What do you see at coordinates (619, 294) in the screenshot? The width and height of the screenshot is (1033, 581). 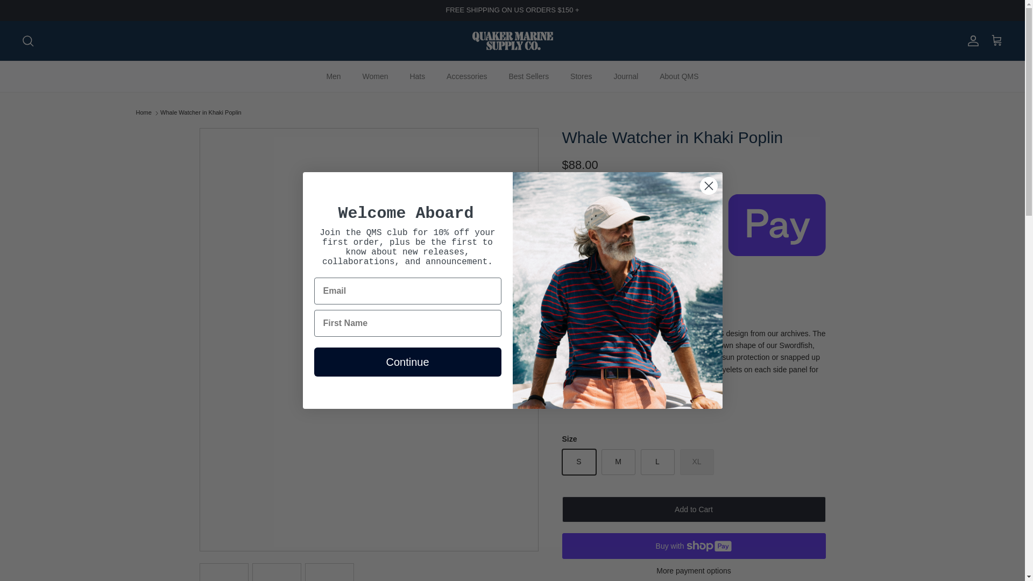 I see `0 Reviews` at bounding box center [619, 294].